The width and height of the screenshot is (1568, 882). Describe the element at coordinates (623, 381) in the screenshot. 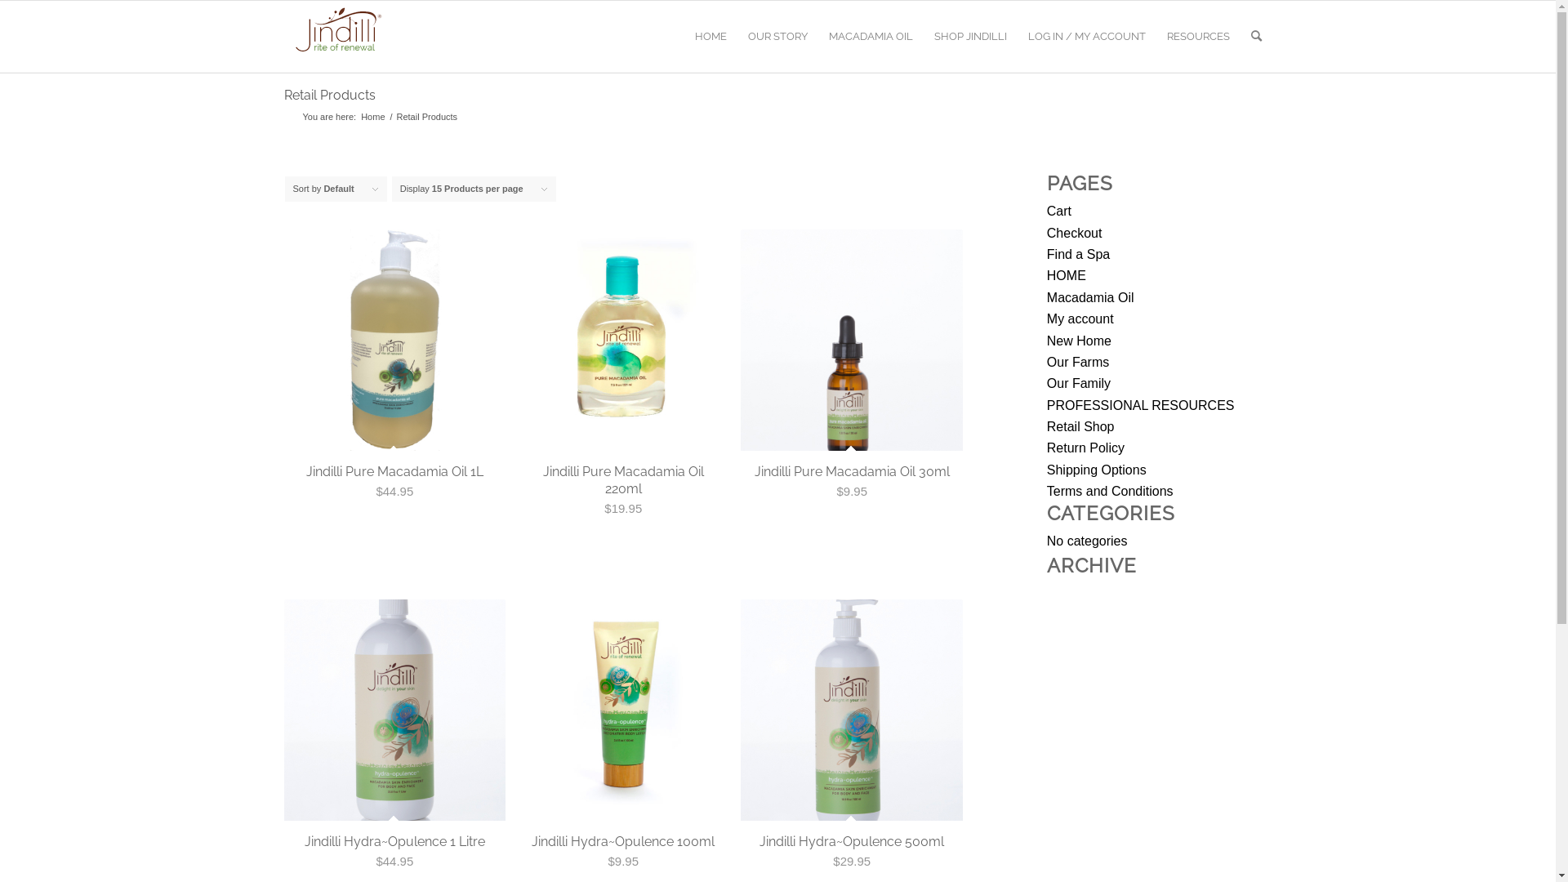

I see `Jindilli Pure Macadamia Oil 220ml
$19.95` at that location.